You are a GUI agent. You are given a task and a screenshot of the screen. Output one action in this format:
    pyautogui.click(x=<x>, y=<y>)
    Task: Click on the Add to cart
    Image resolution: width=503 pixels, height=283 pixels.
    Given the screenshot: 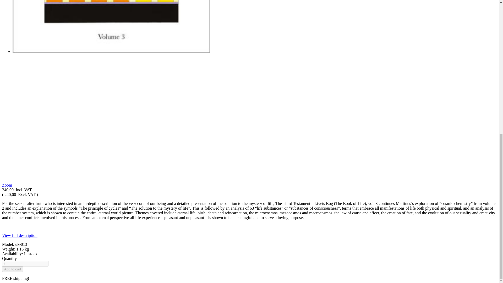 What is the action you would take?
    pyautogui.click(x=13, y=269)
    